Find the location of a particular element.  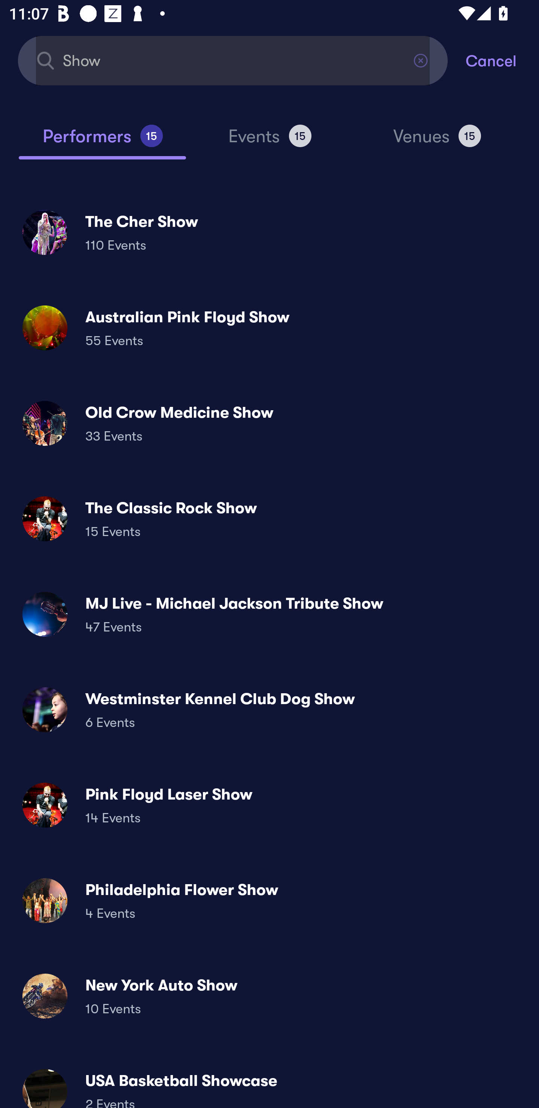

Pink Floyd Laser Show 14 Events is located at coordinates (269, 805).